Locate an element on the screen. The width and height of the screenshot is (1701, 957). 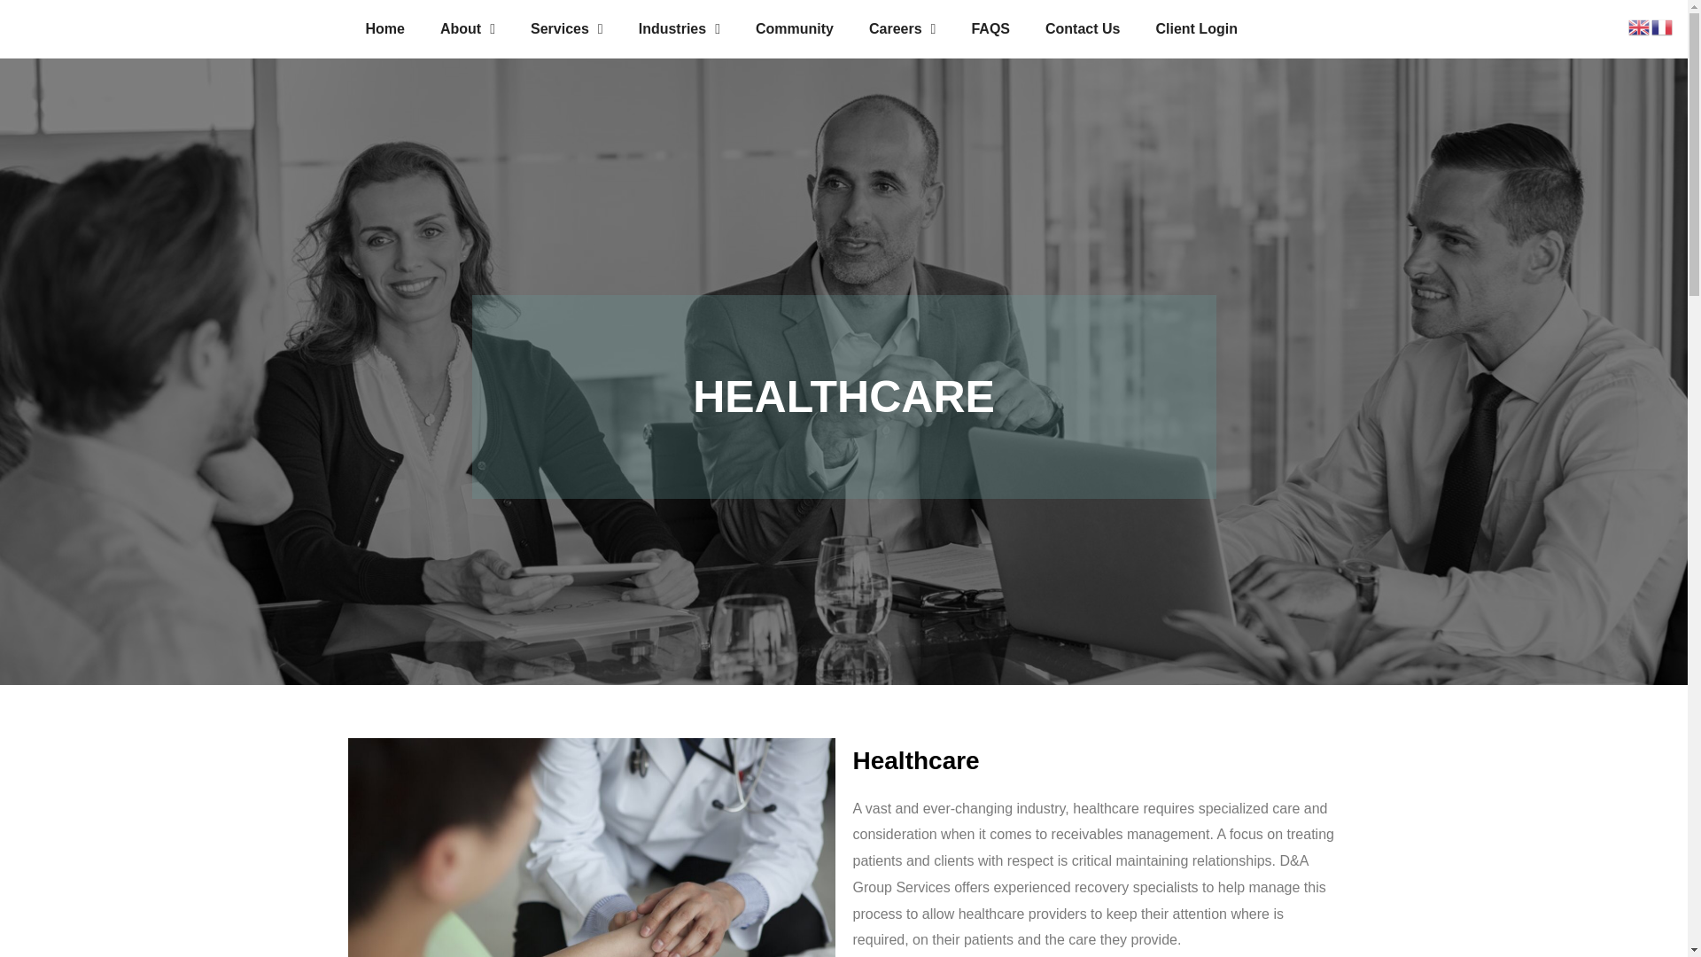
Home is located at coordinates (384, 28).